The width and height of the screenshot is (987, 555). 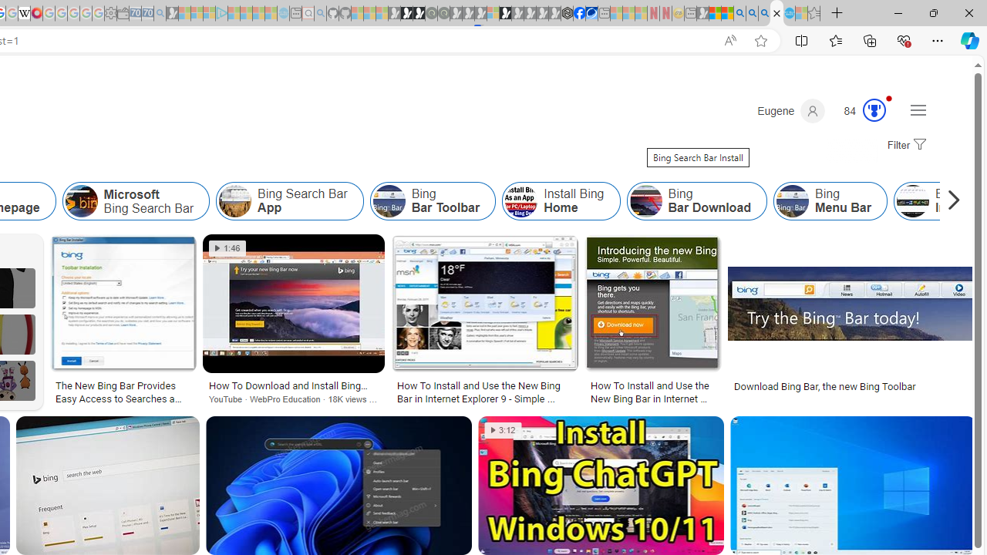 I want to click on Nordace | Facebook, so click(x=579, y=14).